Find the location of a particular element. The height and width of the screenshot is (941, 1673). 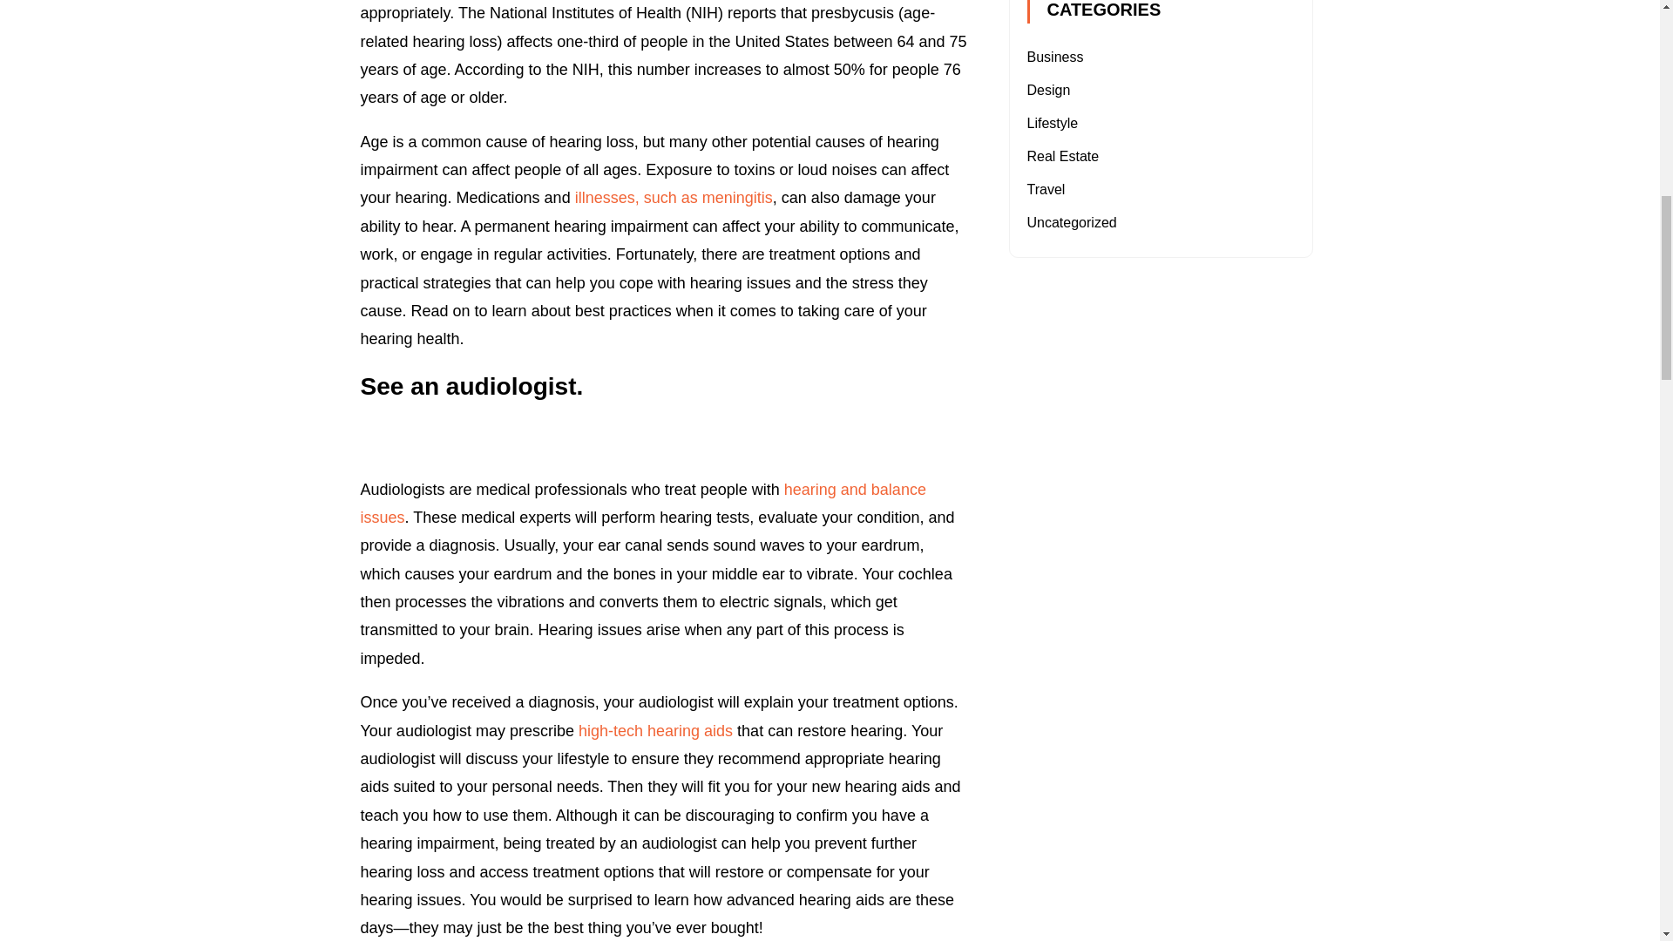

hearing and balance issues is located at coordinates (643, 503).